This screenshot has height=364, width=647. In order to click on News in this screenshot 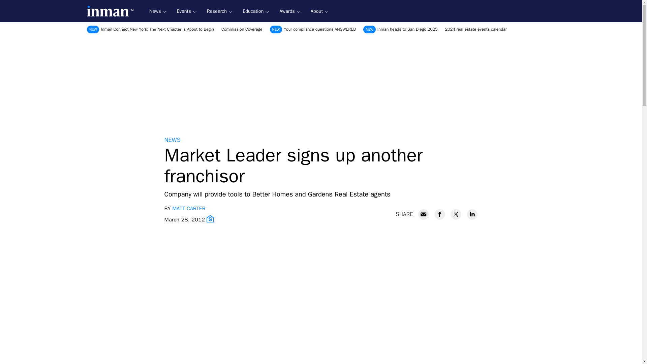, I will do `click(158, 11)`.